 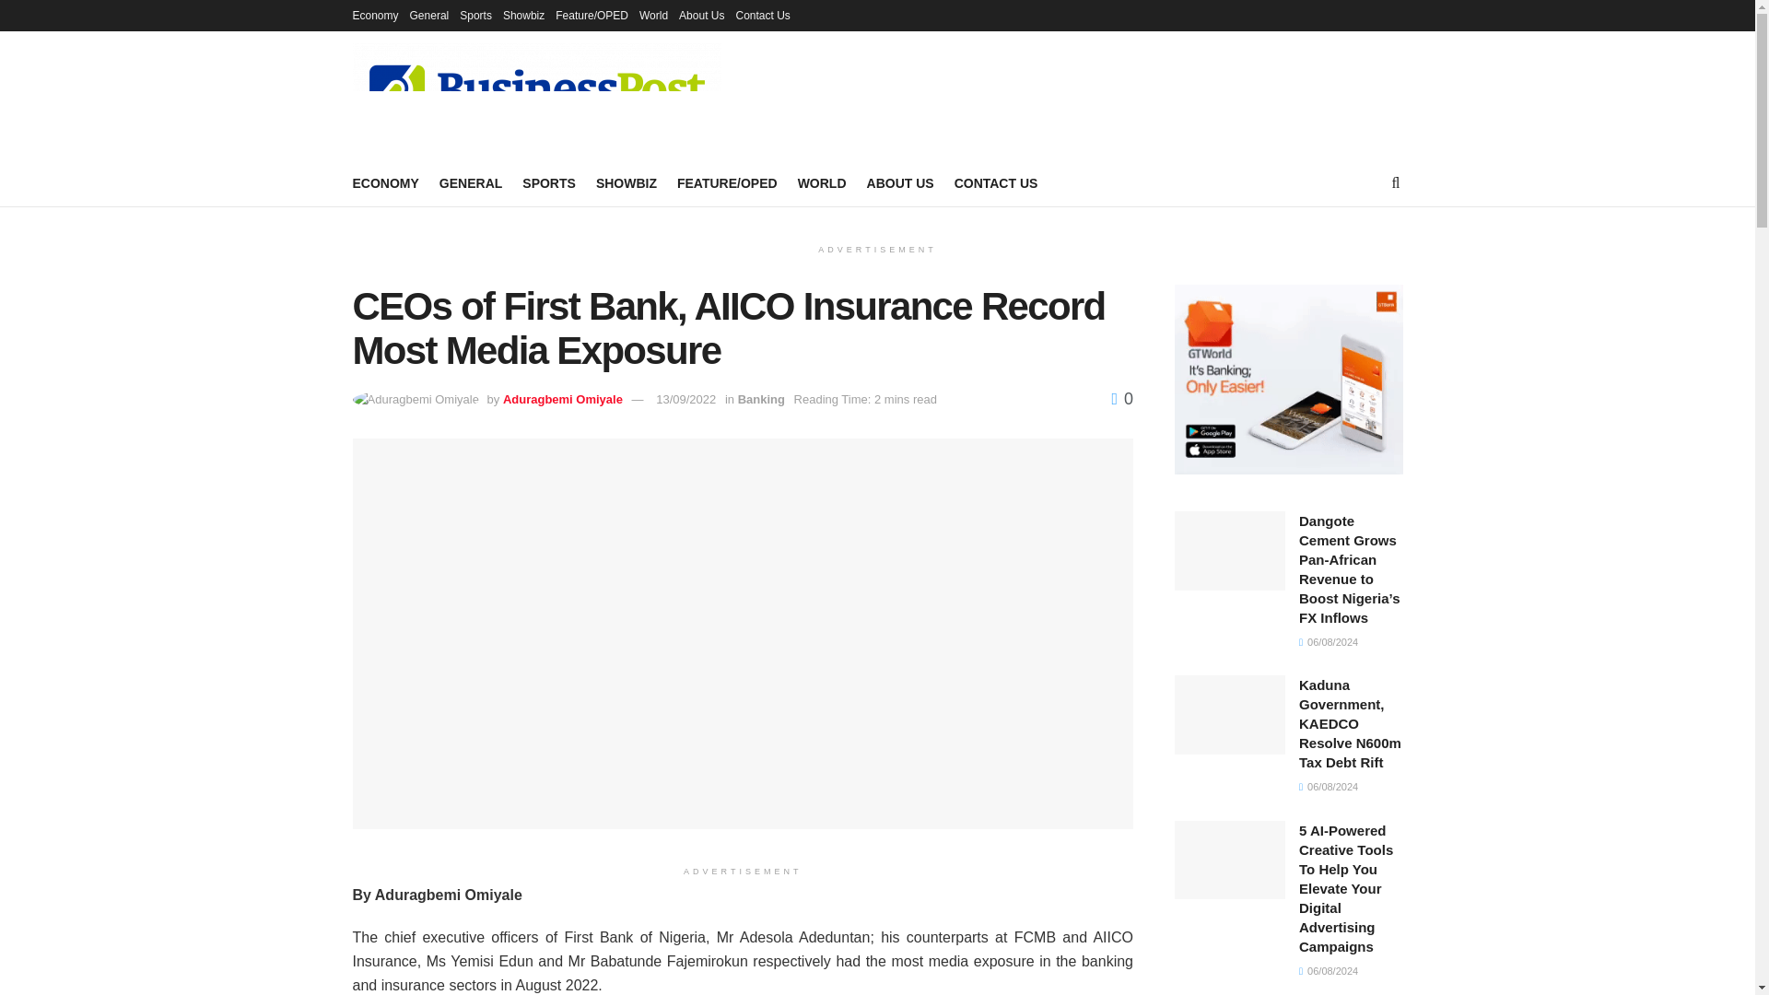 What do you see at coordinates (899, 182) in the screenshot?
I see `ABOUT US` at bounding box center [899, 182].